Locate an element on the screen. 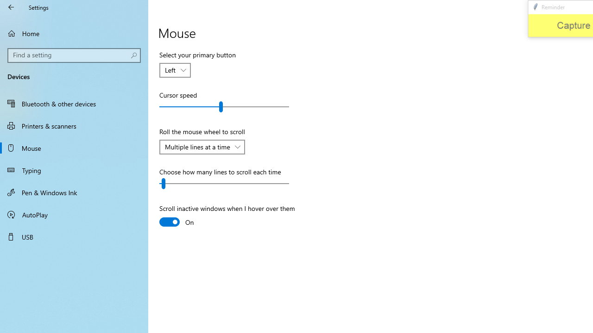 This screenshot has height=333, width=593. AutoPlay is located at coordinates (74, 215).